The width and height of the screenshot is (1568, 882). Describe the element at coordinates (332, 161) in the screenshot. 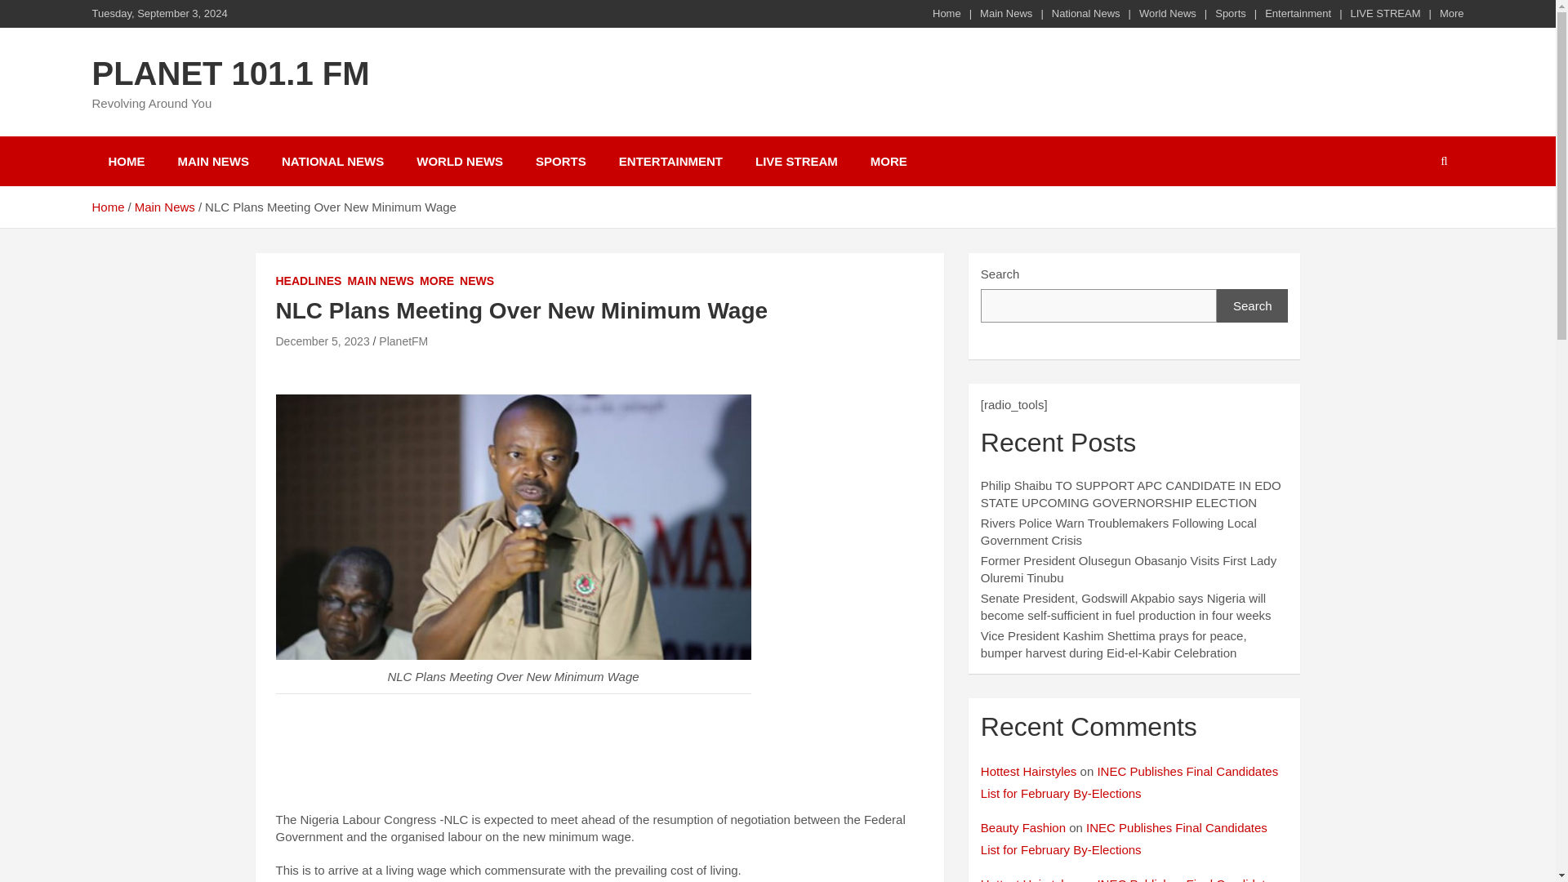

I see `NATIONAL NEWS` at that location.